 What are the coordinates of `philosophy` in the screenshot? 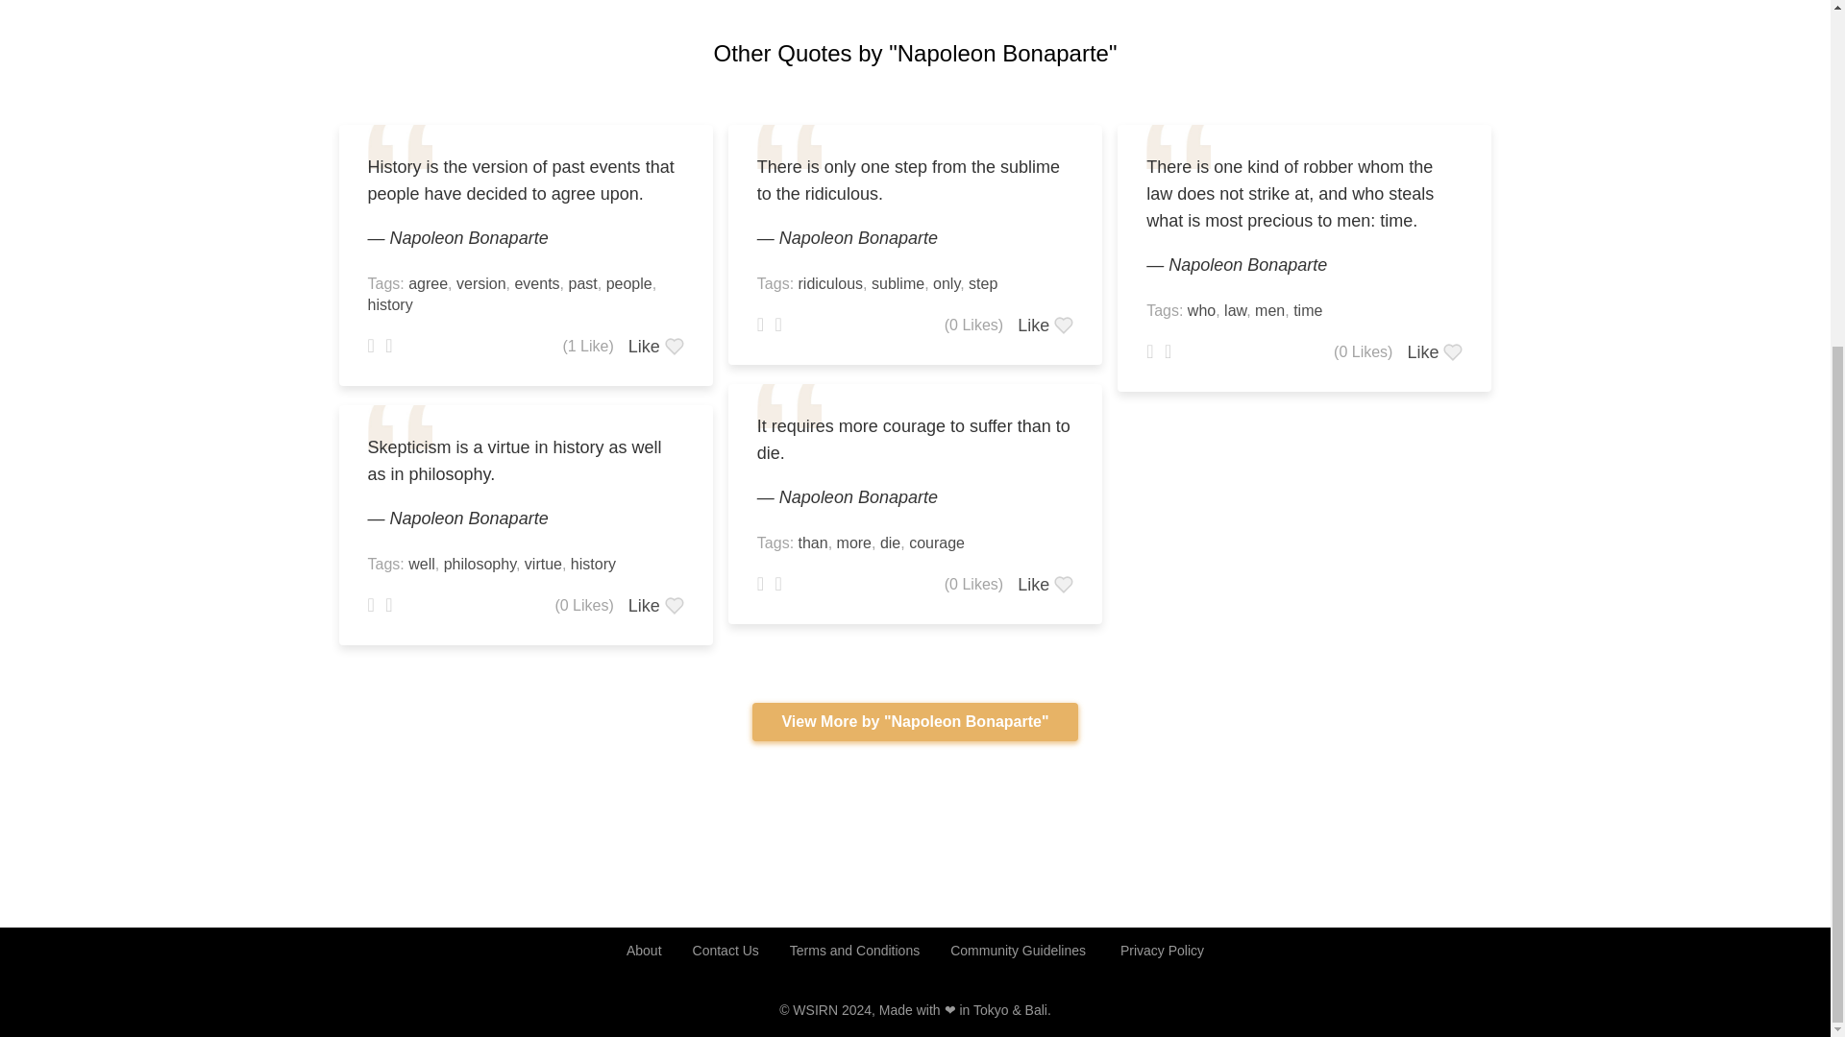 It's located at (480, 564).